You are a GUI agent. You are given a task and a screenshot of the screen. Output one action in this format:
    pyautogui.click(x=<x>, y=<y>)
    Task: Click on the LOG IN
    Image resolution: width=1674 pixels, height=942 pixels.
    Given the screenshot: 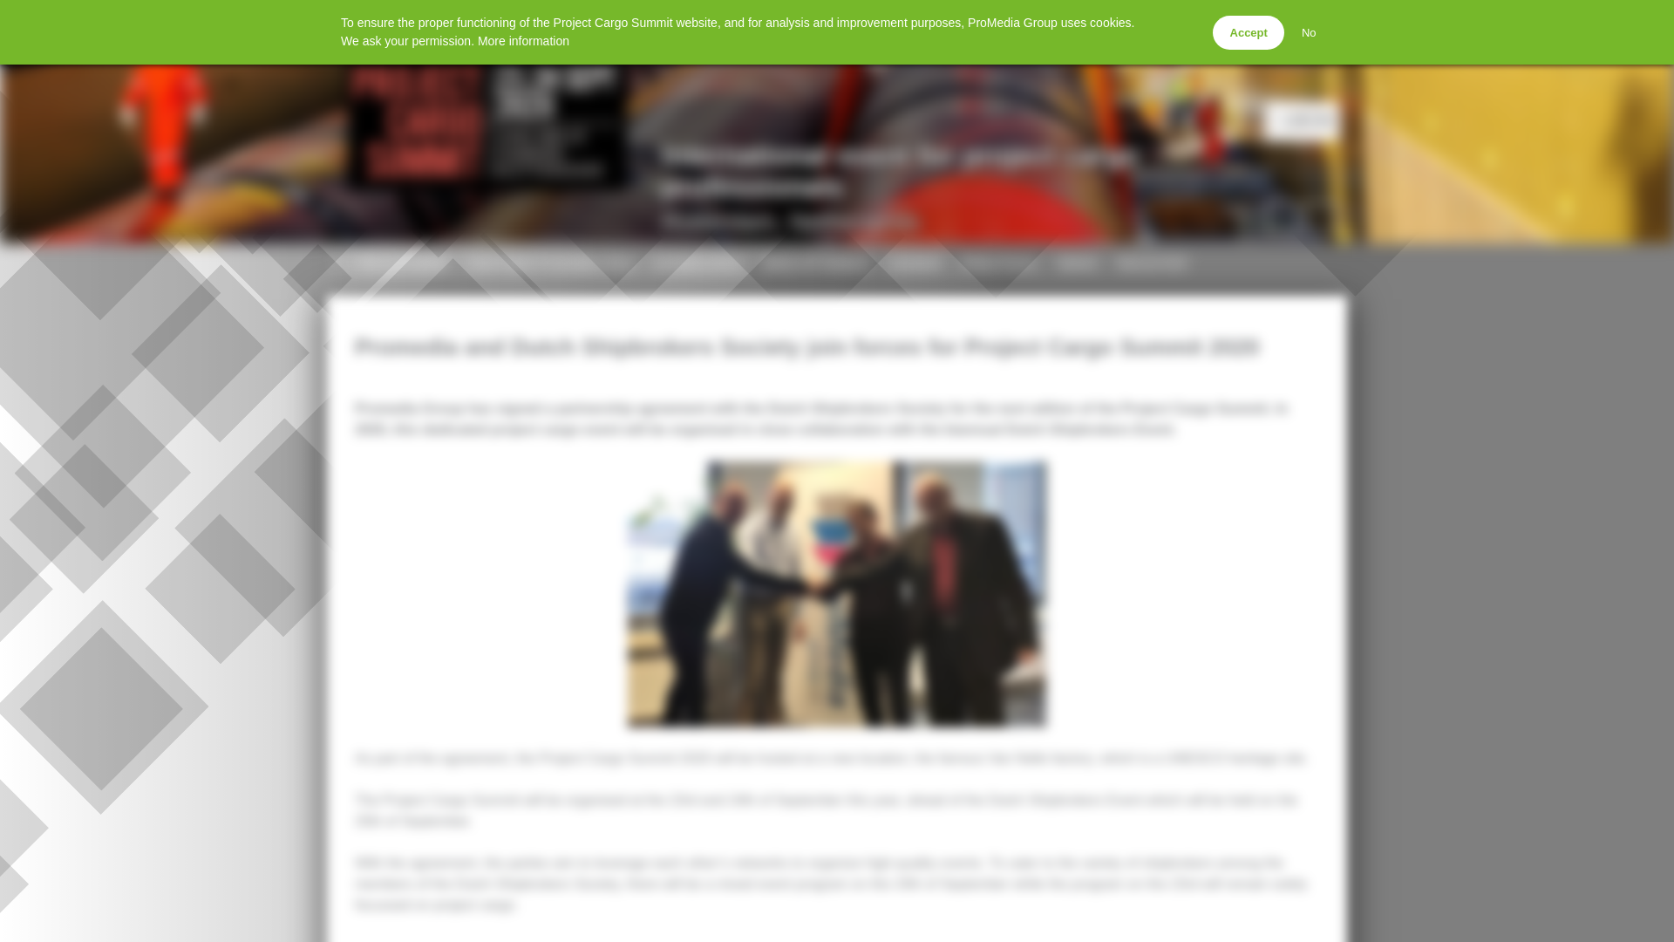 What is the action you would take?
    pyautogui.click(x=1320, y=216)
    